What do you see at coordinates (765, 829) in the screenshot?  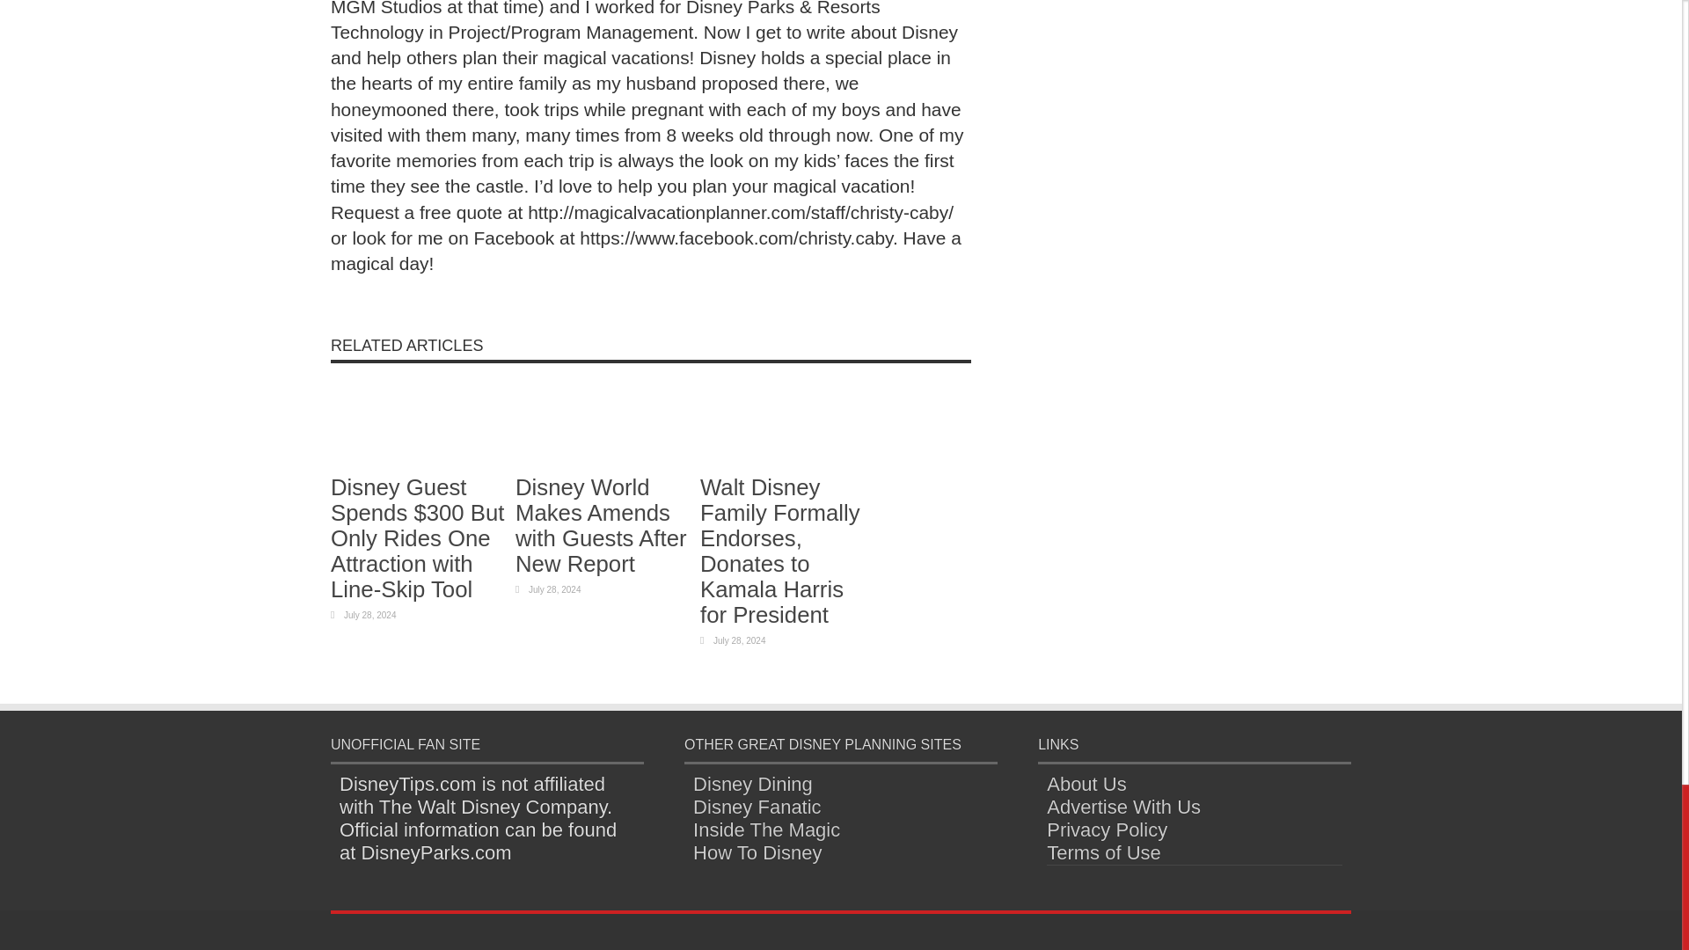 I see `Inside The Magic` at bounding box center [765, 829].